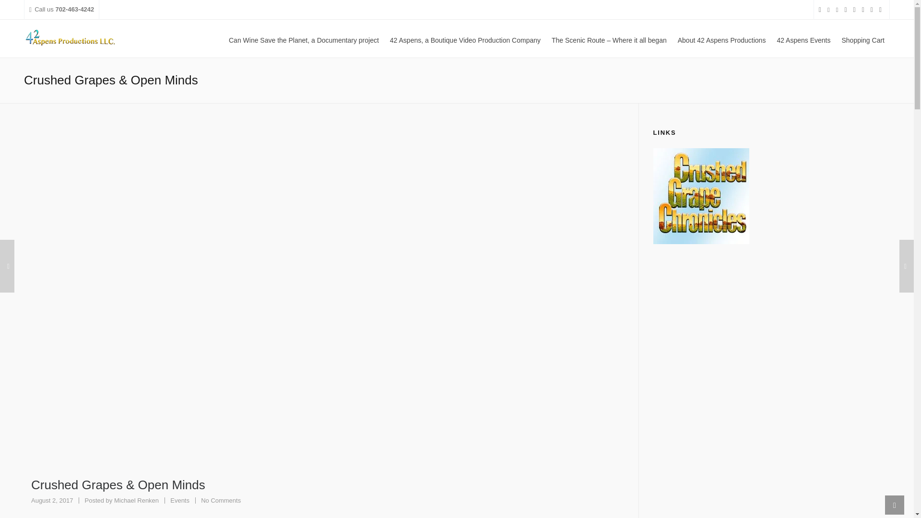 Image resolution: width=921 pixels, height=518 pixels. I want to click on 42 Aspens, a Boutique Video Production Company, so click(465, 38).